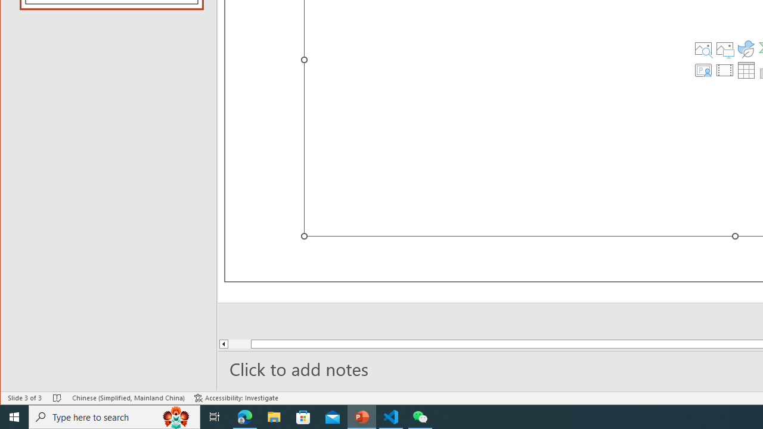  Describe the element at coordinates (245, 417) in the screenshot. I see `Microsoft Edge - 1 running window` at that location.